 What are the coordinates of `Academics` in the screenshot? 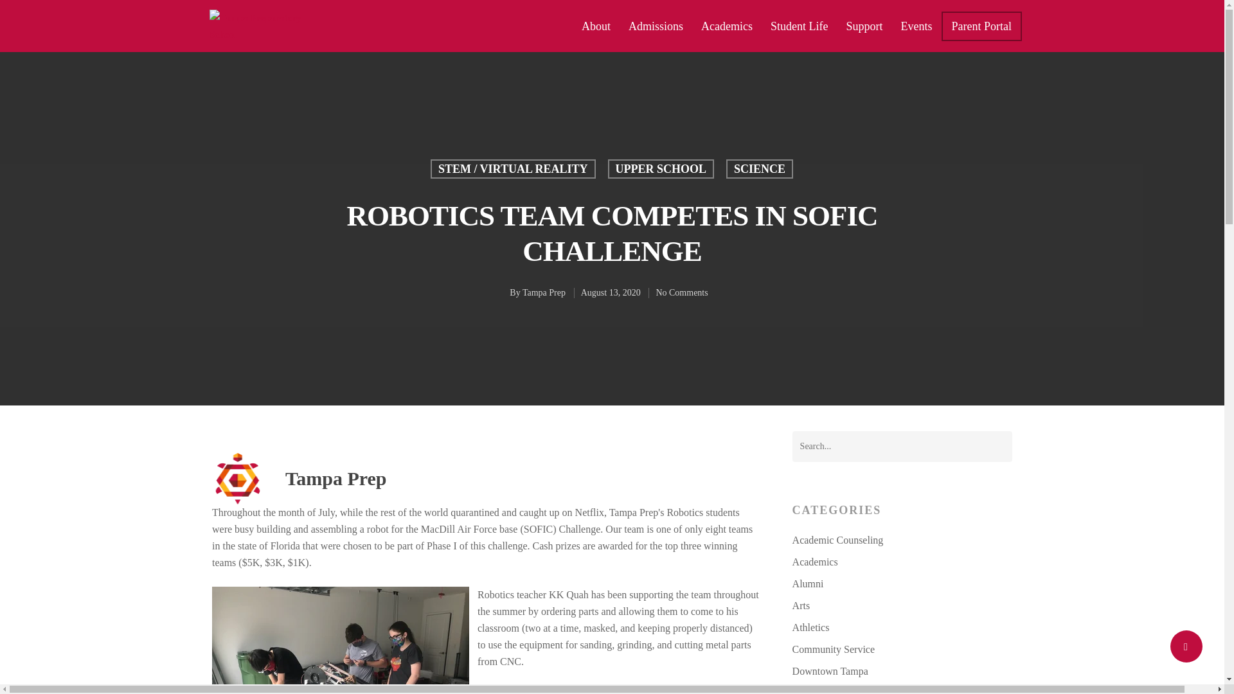 It's located at (726, 26).